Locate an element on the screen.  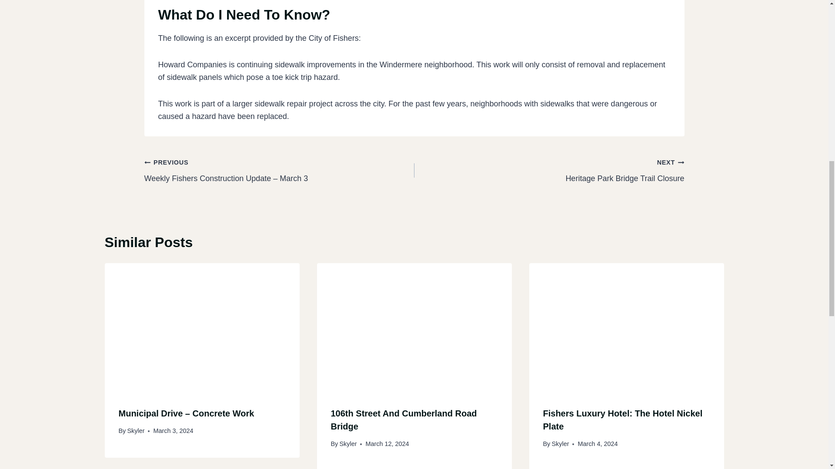
Fishers Luxury Hotel: The Hotel Nickel Plate is located at coordinates (622, 419).